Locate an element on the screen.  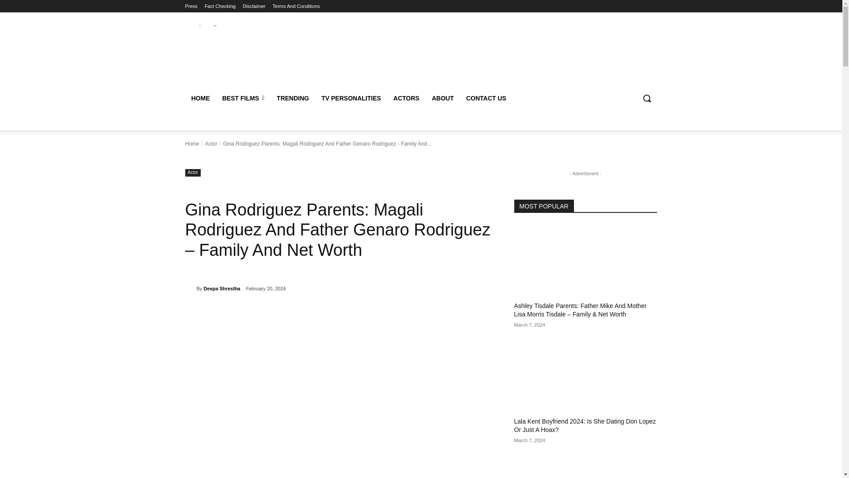
Actor is located at coordinates (193, 173).